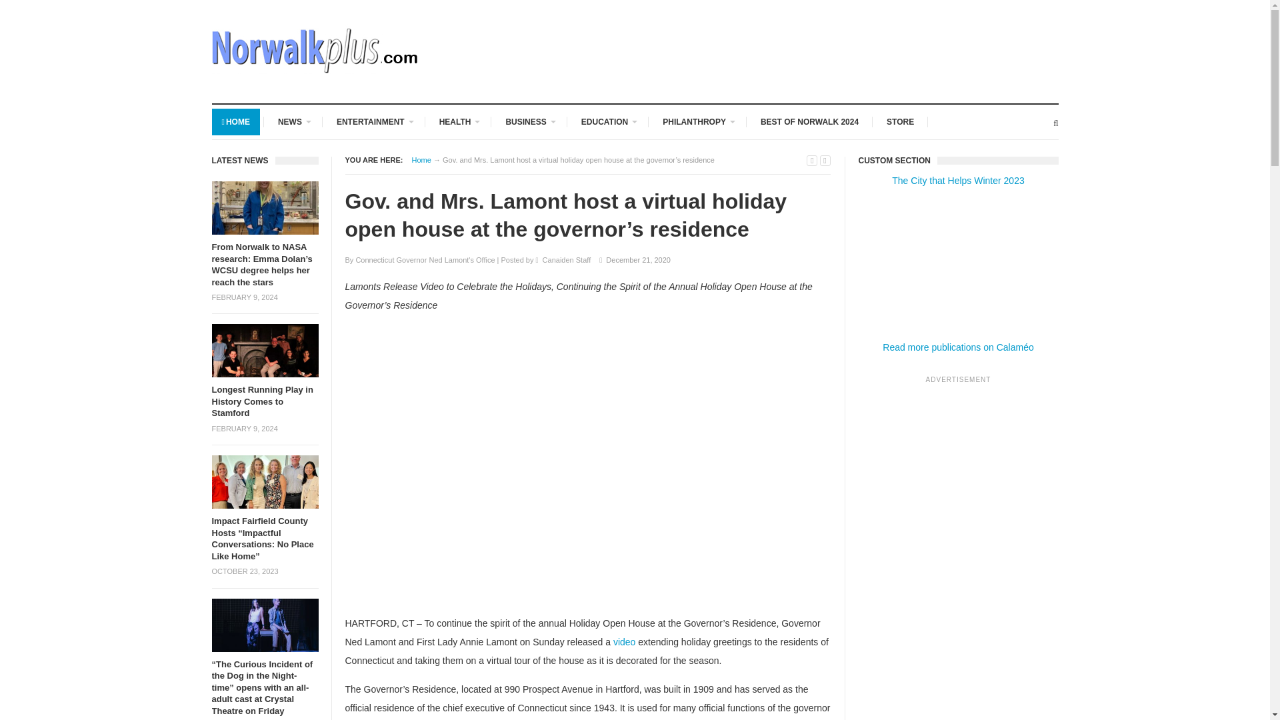  I want to click on EDUCATION, so click(608, 122).